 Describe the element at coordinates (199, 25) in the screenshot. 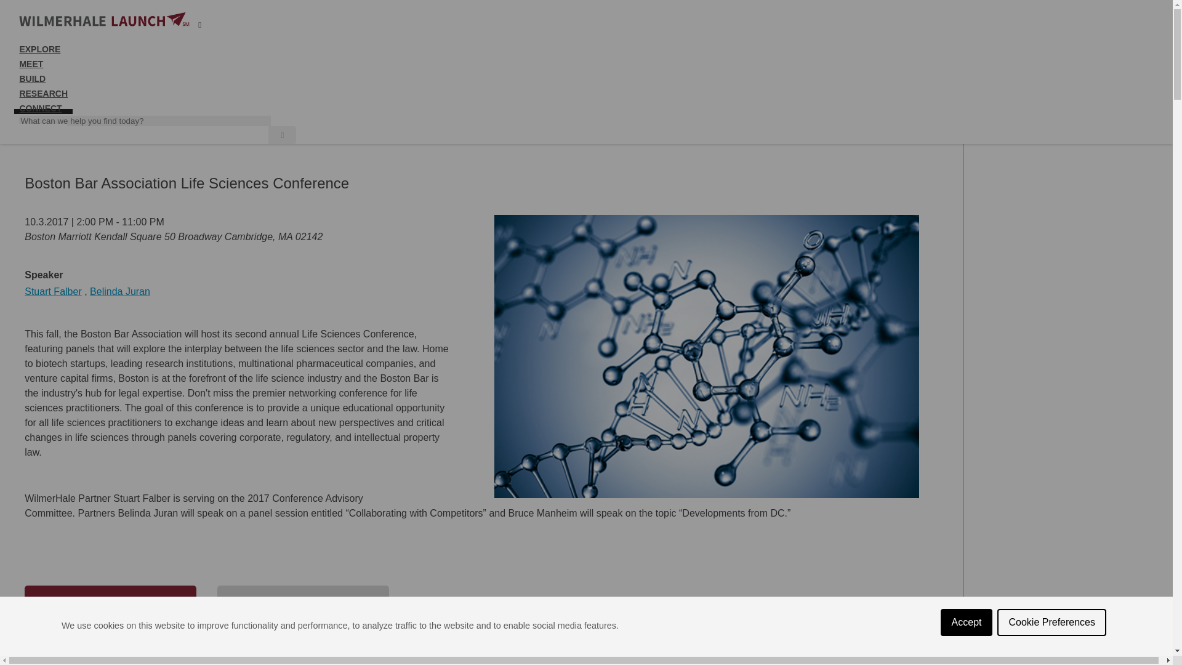

I see `Toggle navigation` at that location.